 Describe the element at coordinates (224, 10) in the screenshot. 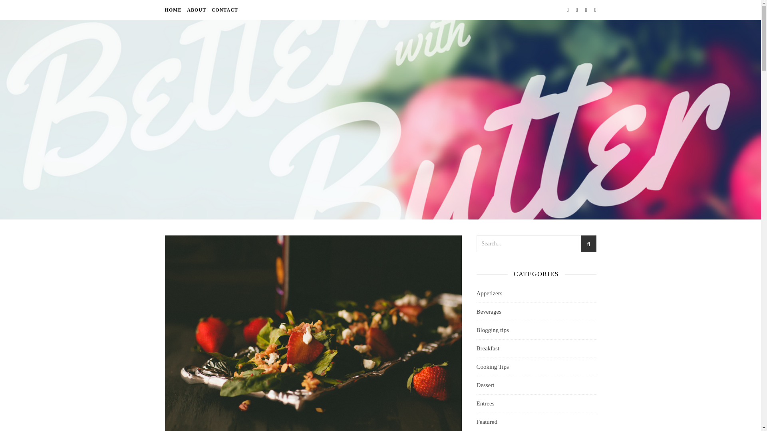

I see `CONTACT` at that location.